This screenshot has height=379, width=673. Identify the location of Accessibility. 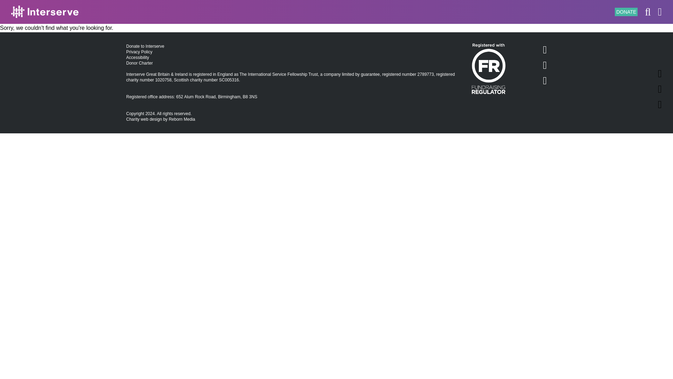
(137, 57).